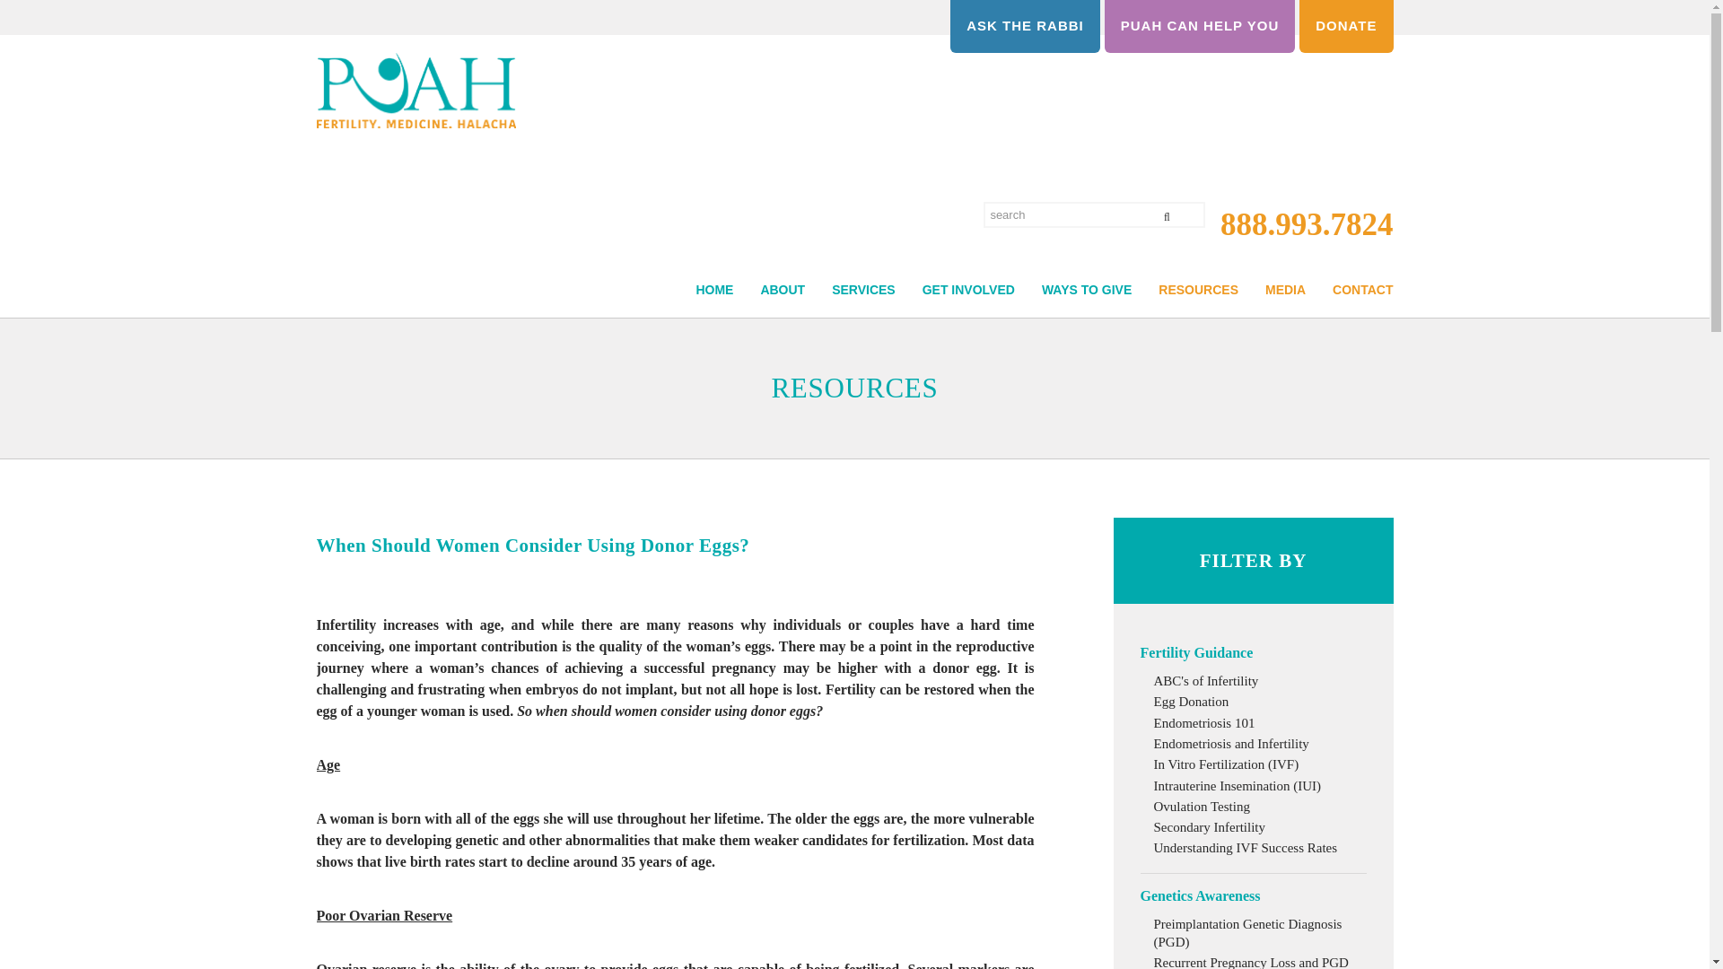 The height and width of the screenshot is (969, 1723). I want to click on RESOURCES, so click(1185, 326).